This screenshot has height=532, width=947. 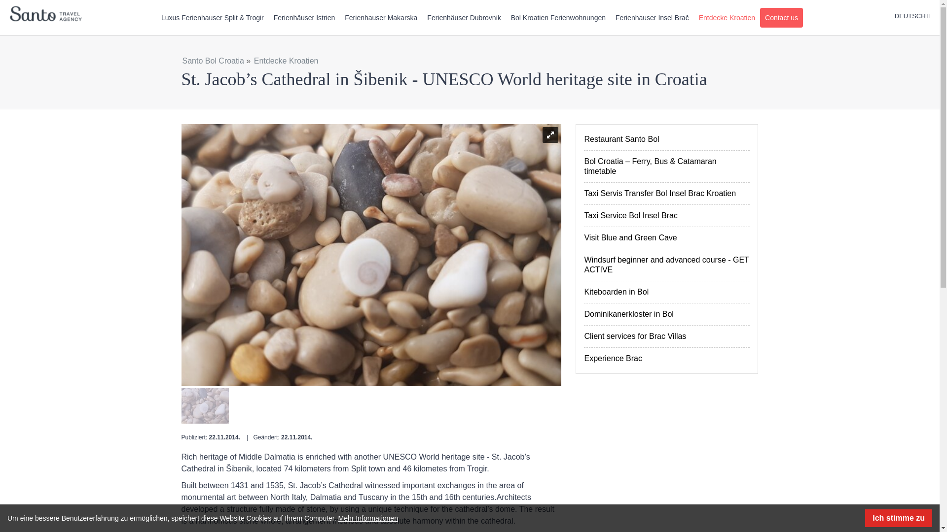 What do you see at coordinates (667, 265) in the screenshot?
I see `Windsurf beginner and advanced course - GET ACTIVE` at bounding box center [667, 265].